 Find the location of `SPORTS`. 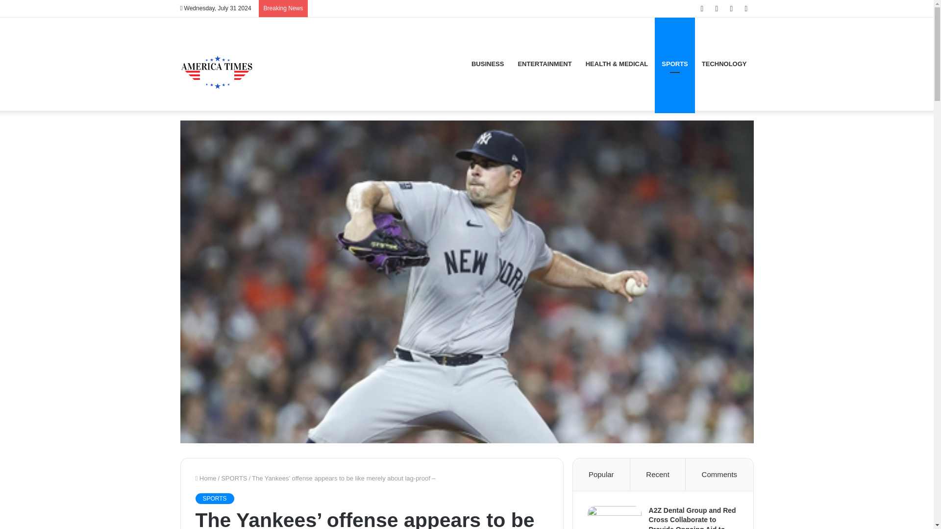

SPORTS is located at coordinates (234, 478).